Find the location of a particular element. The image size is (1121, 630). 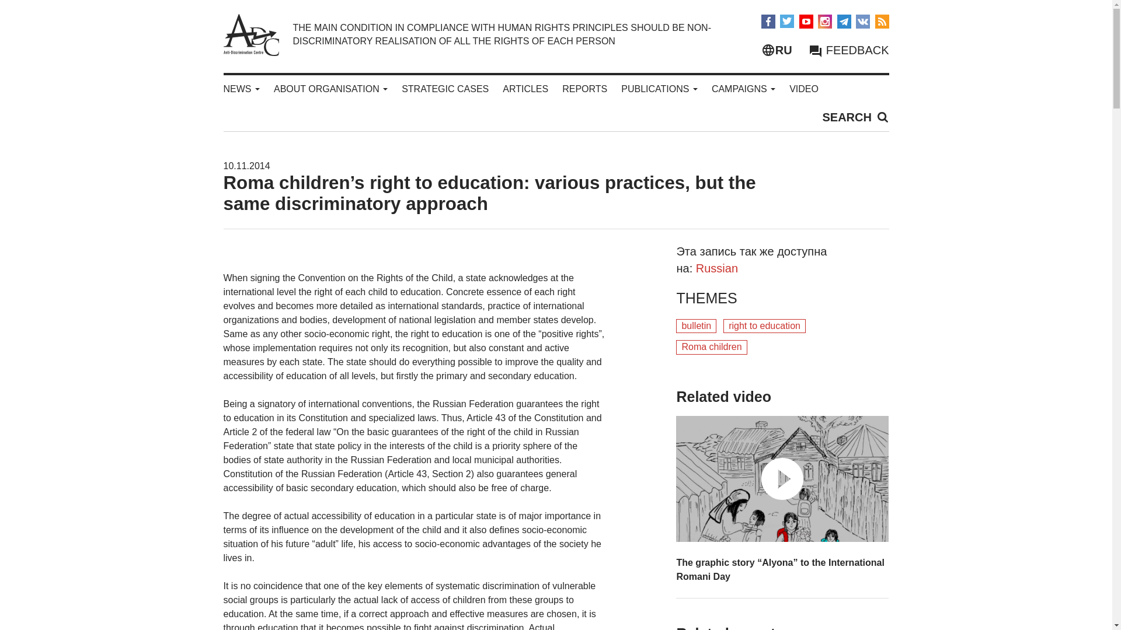

News is located at coordinates (241, 89).